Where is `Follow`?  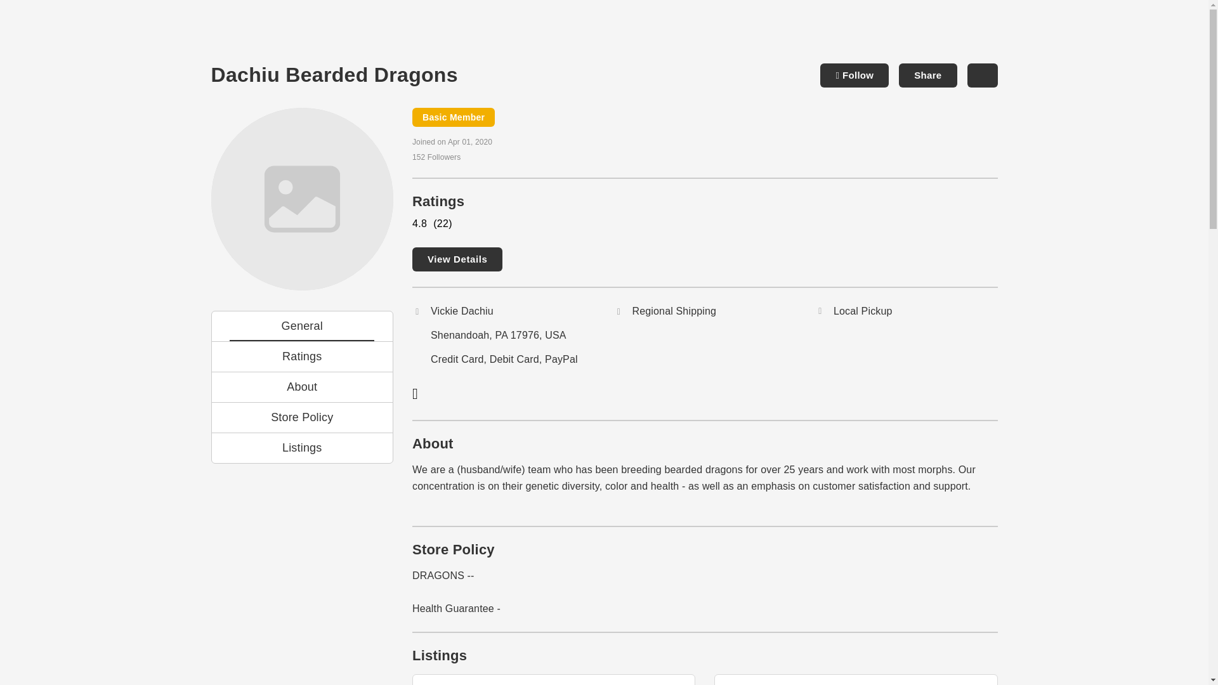
Follow is located at coordinates (854, 75).